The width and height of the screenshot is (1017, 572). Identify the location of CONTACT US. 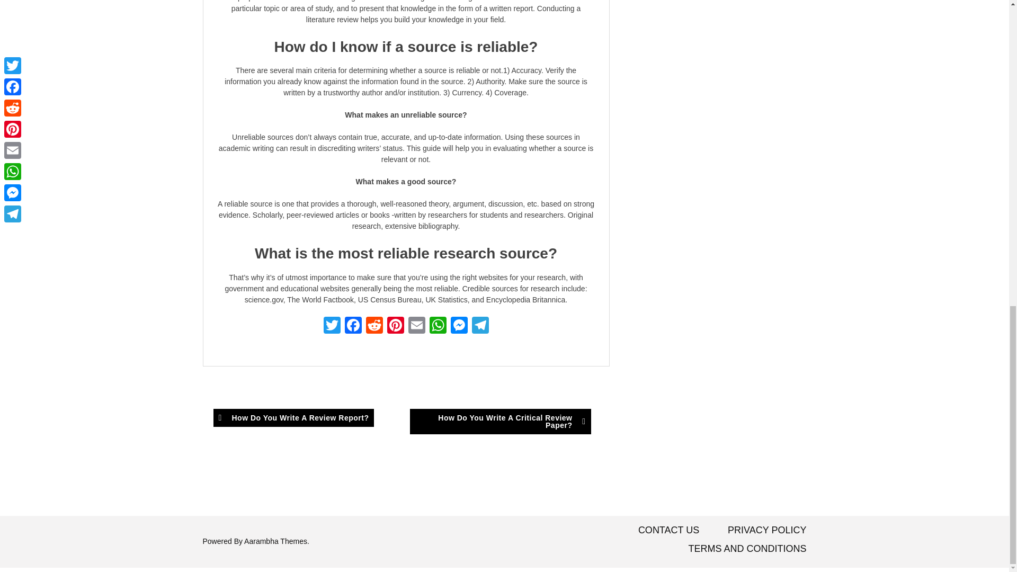
(668, 530).